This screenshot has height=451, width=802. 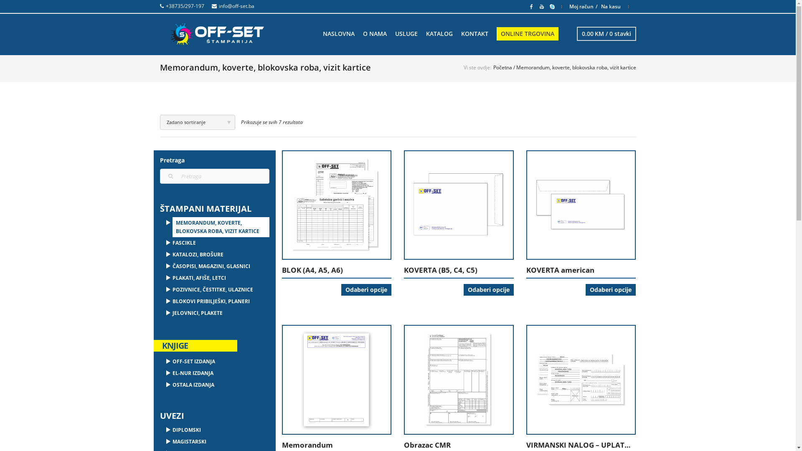 What do you see at coordinates (459, 445) in the screenshot?
I see `Obrazac CMR` at bounding box center [459, 445].